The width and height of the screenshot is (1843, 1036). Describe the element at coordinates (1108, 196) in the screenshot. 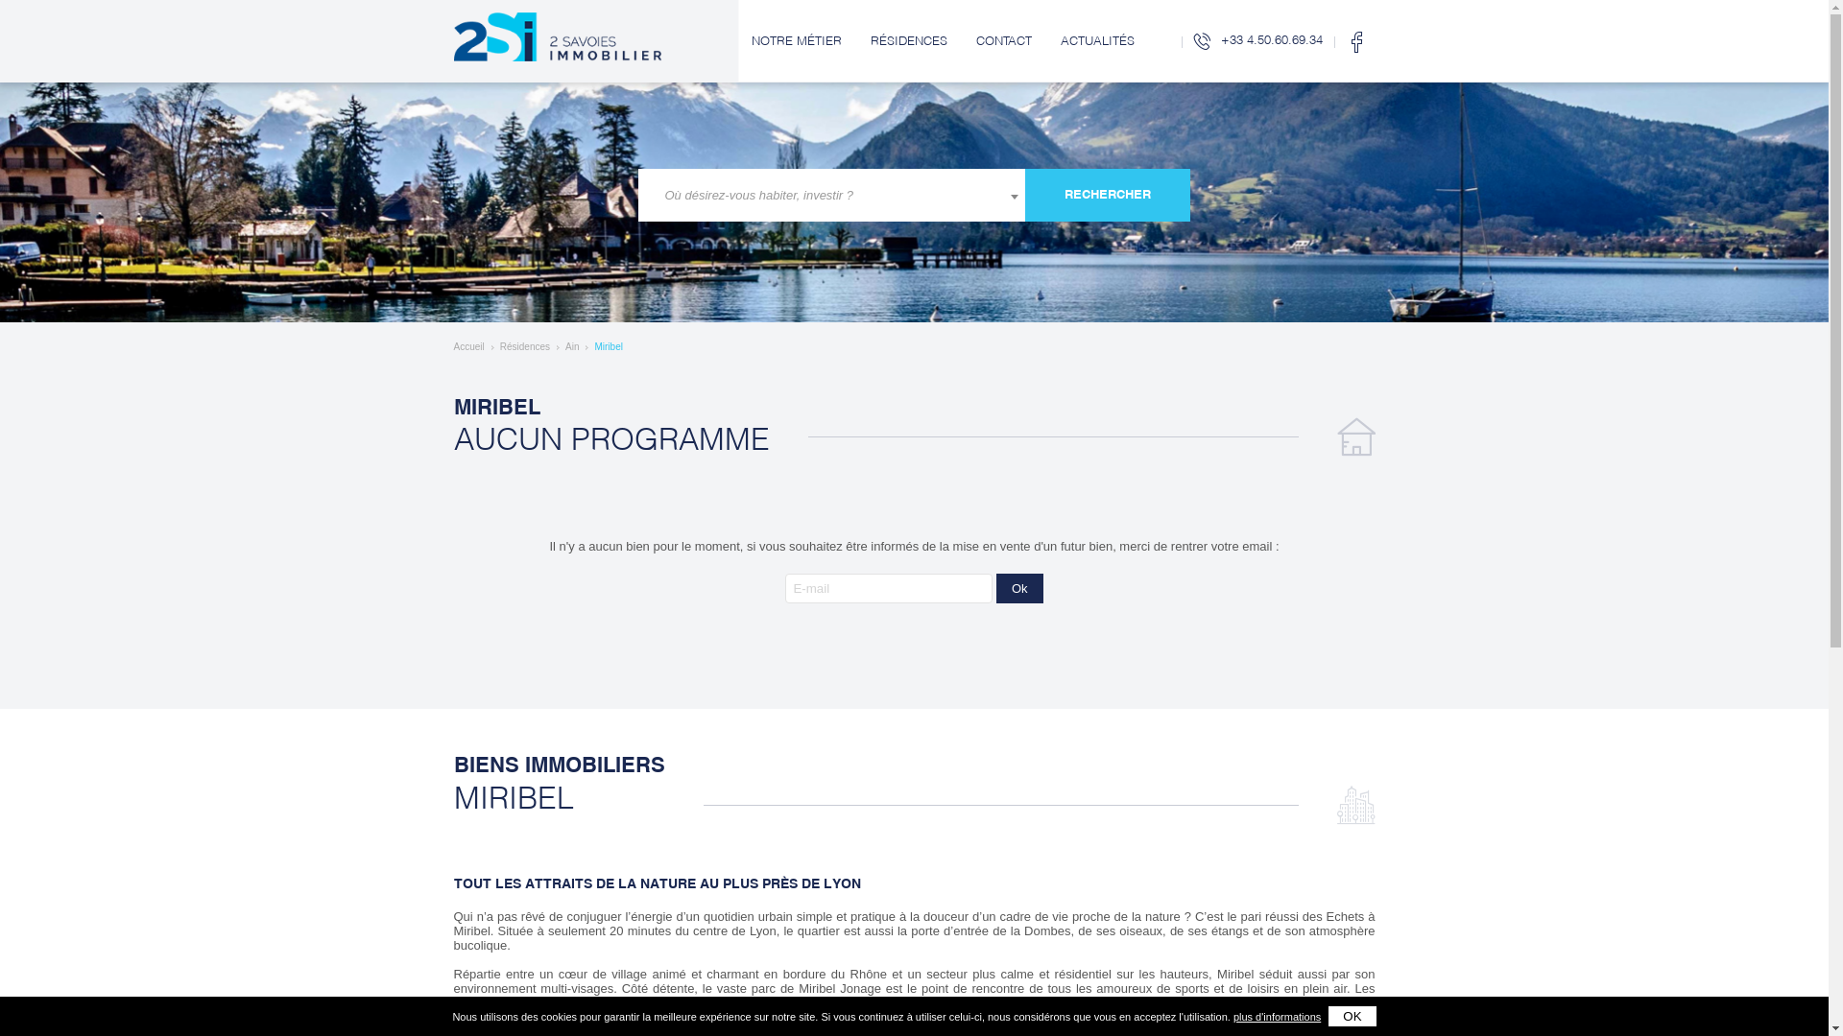

I see `Rechercher` at that location.